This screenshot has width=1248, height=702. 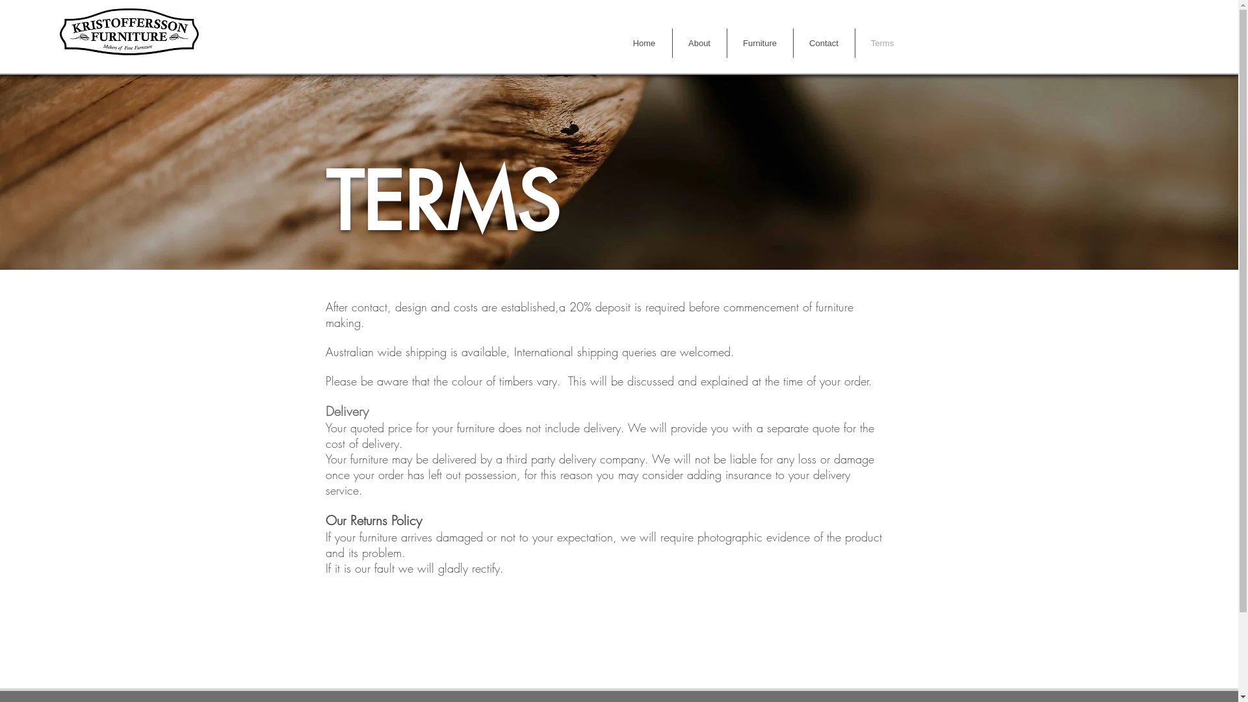 I want to click on About, so click(x=699, y=43).